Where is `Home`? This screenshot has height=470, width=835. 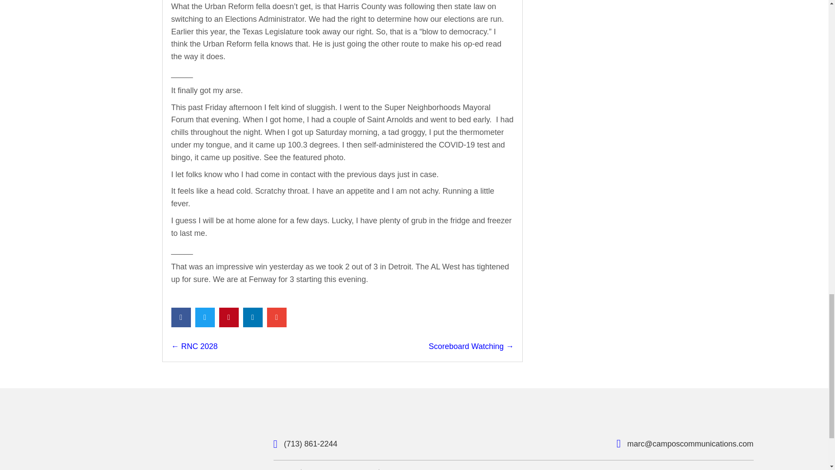 Home is located at coordinates (284, 469).